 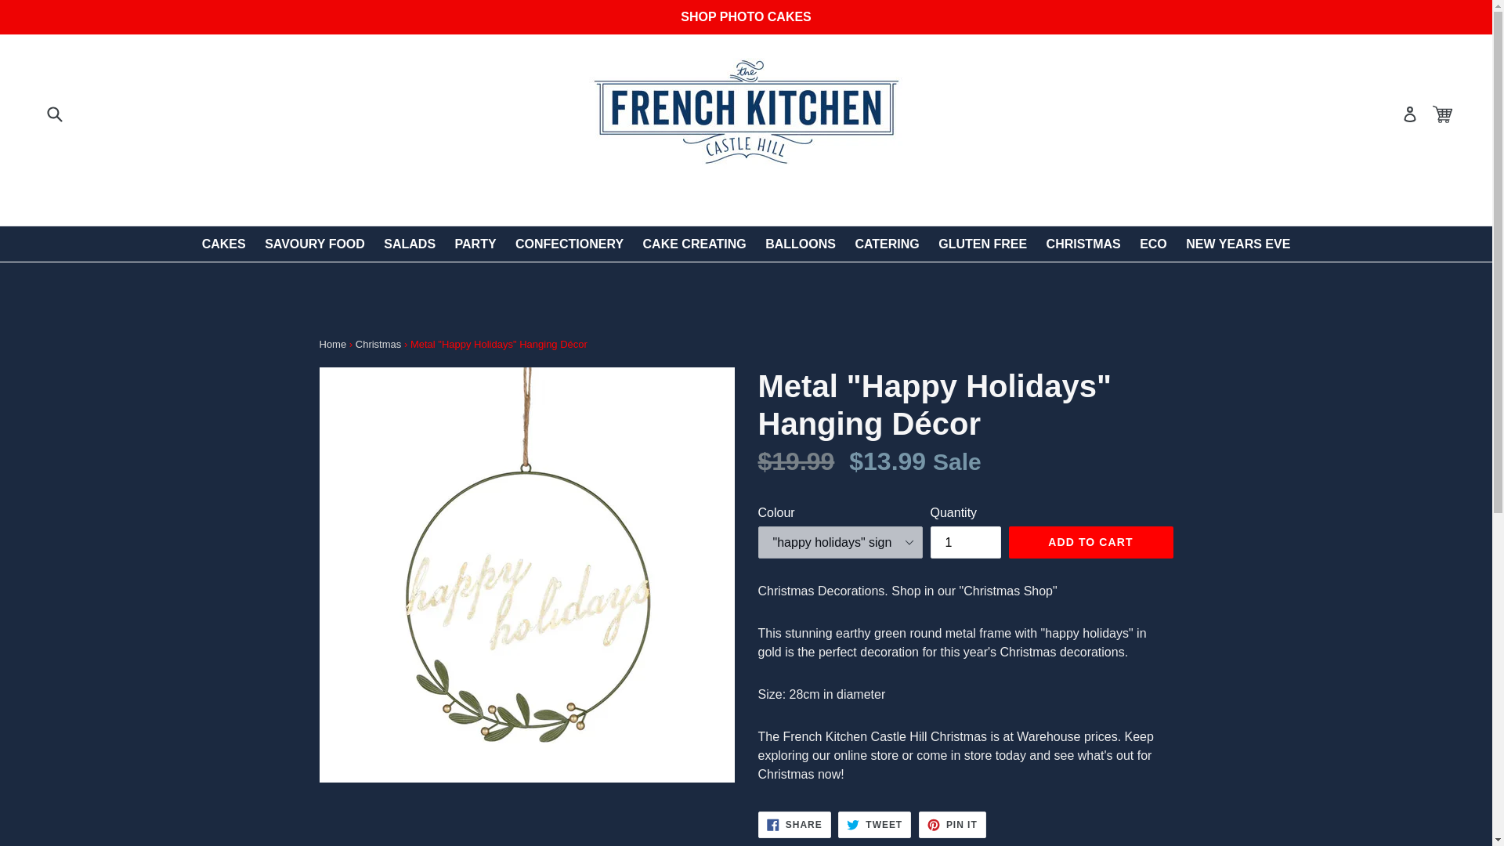 I want to click on NEW YEARS EVE, so click(x=1238, y=244).